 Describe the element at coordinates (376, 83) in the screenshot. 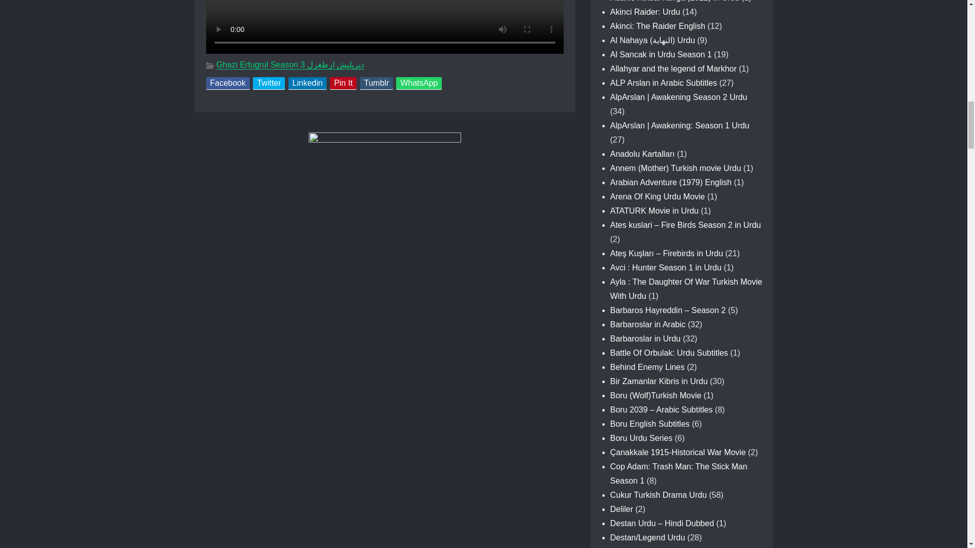

I see `Tumblr` at that location.